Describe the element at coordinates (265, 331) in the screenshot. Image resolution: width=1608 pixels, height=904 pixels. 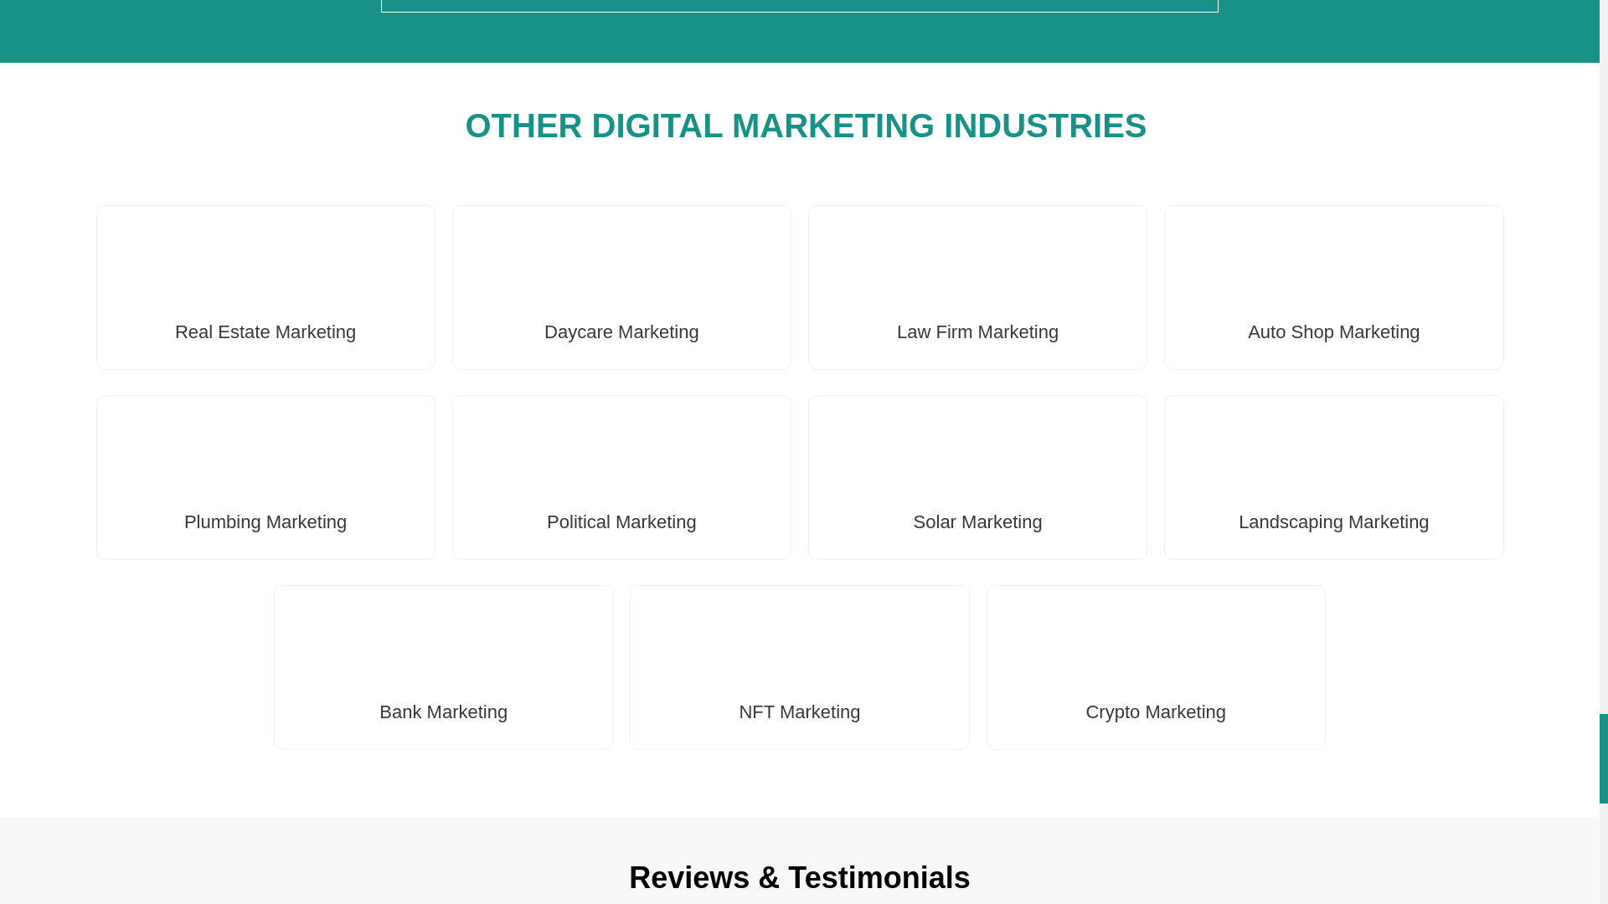
I see `Real Estate Marketing` at that location.